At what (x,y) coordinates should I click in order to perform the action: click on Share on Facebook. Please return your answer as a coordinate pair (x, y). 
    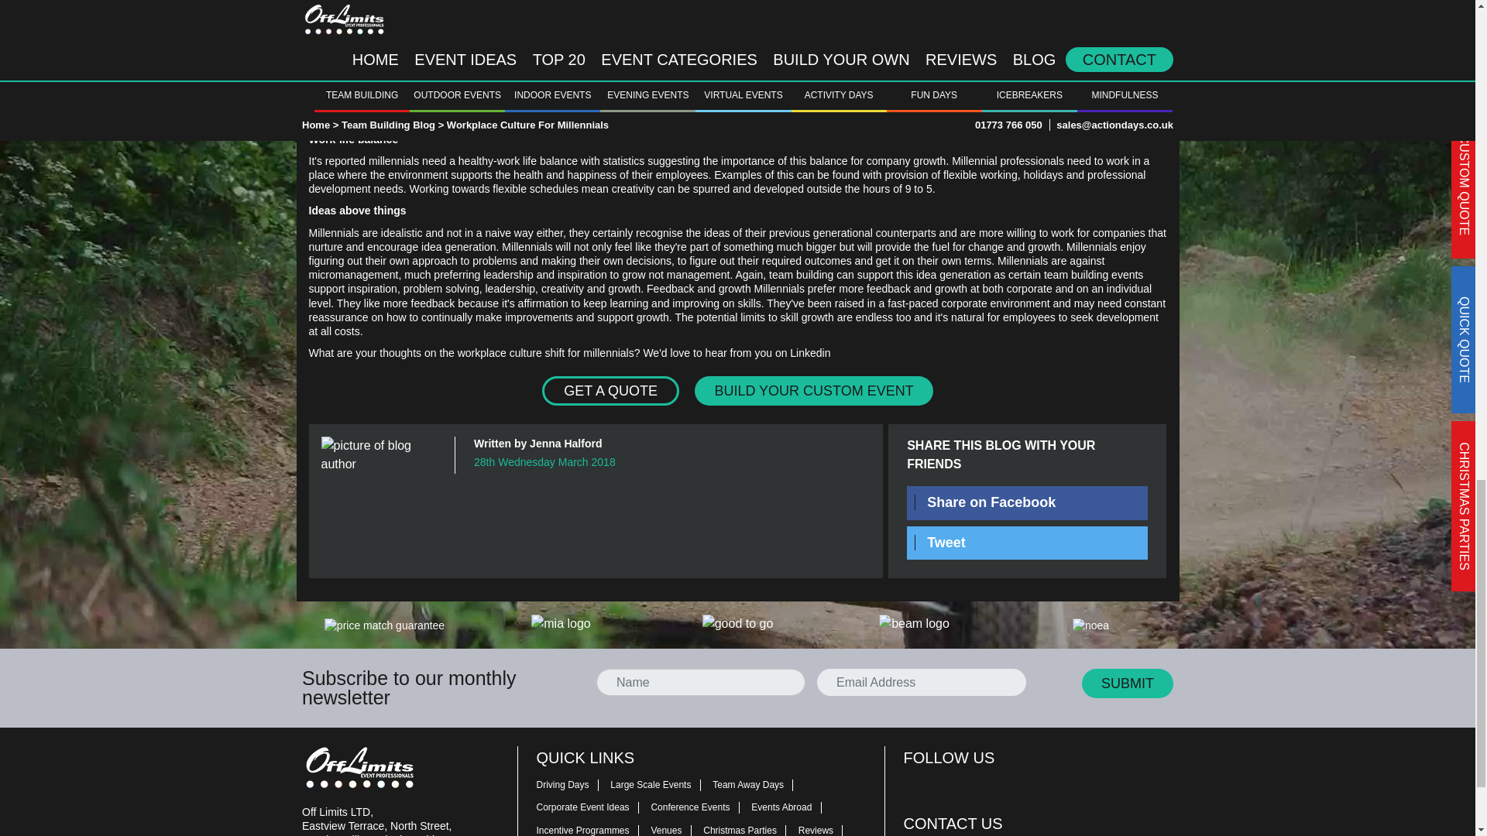
    Looking at the image, I should click on (1027, 502).